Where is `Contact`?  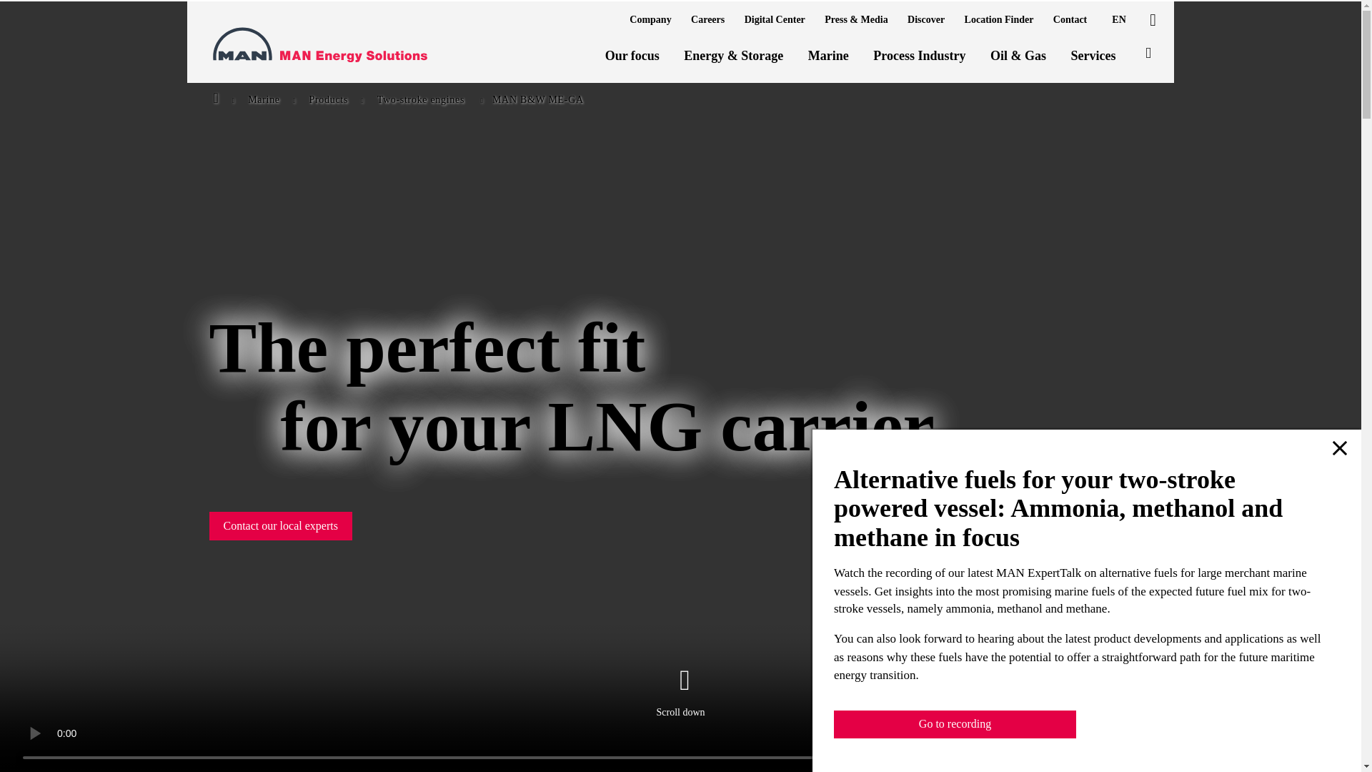
Contact is located at coordinates (1070, 19).